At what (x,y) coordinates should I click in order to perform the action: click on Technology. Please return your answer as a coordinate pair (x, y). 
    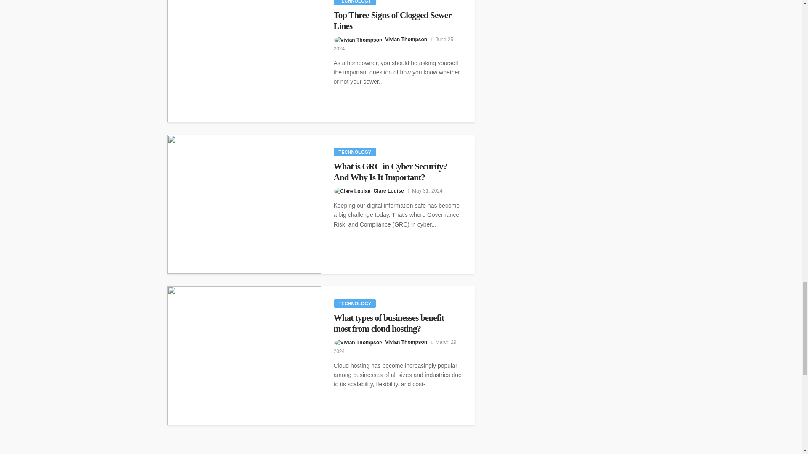
    Looking at the image, I should click on (354, 152).